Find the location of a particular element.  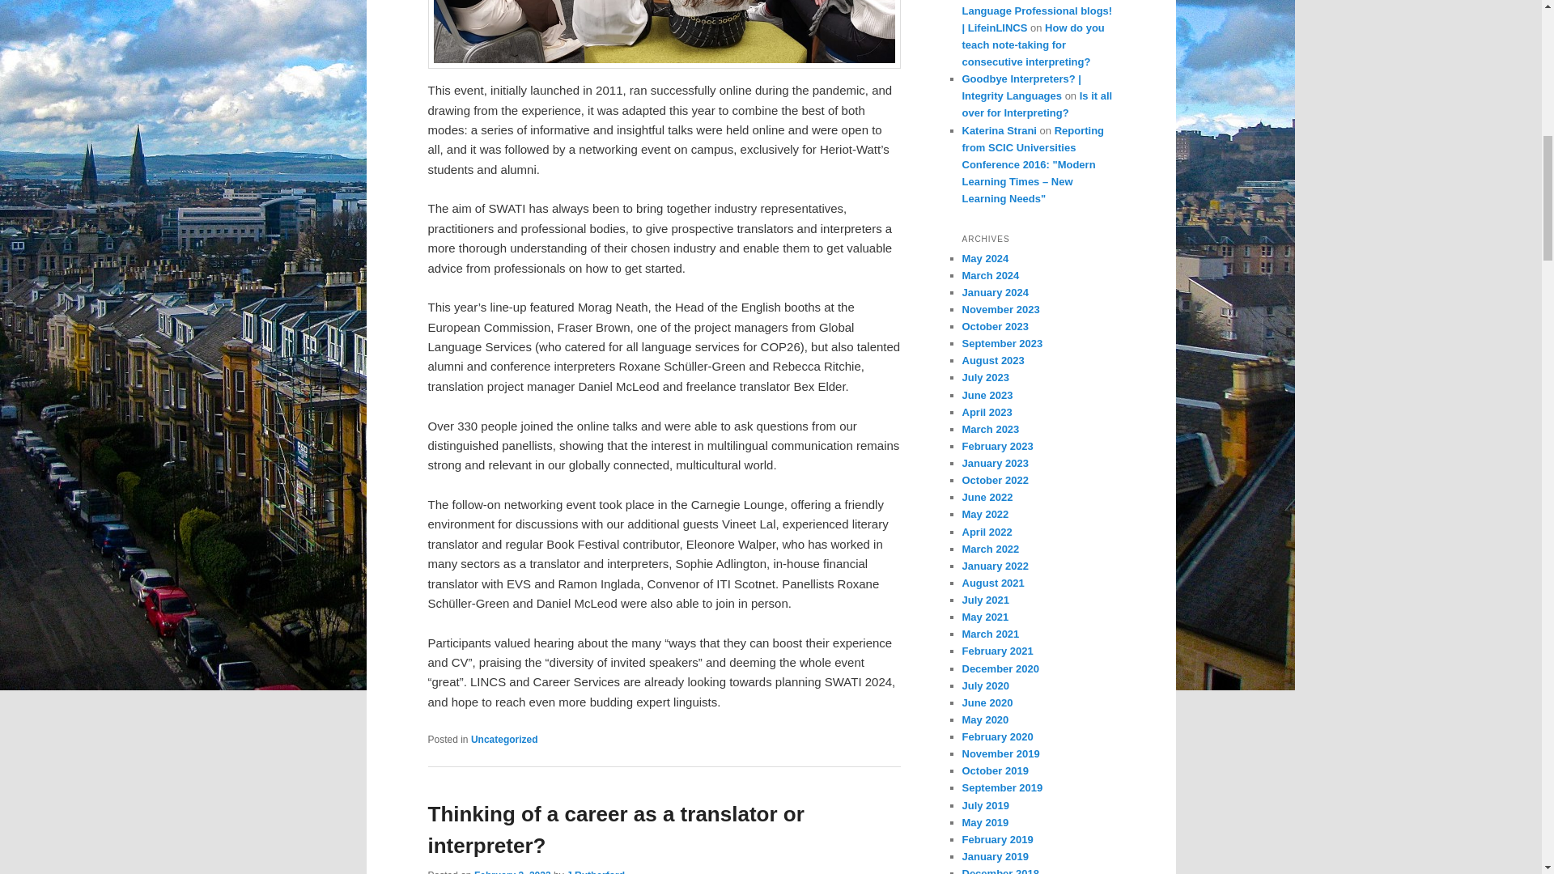

February 3, 2023 is located at coordinates (512, 872).